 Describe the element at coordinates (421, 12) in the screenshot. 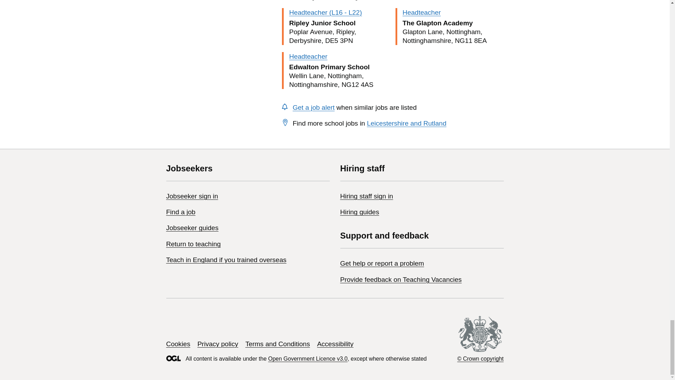

I see `Headteacher` at that location.